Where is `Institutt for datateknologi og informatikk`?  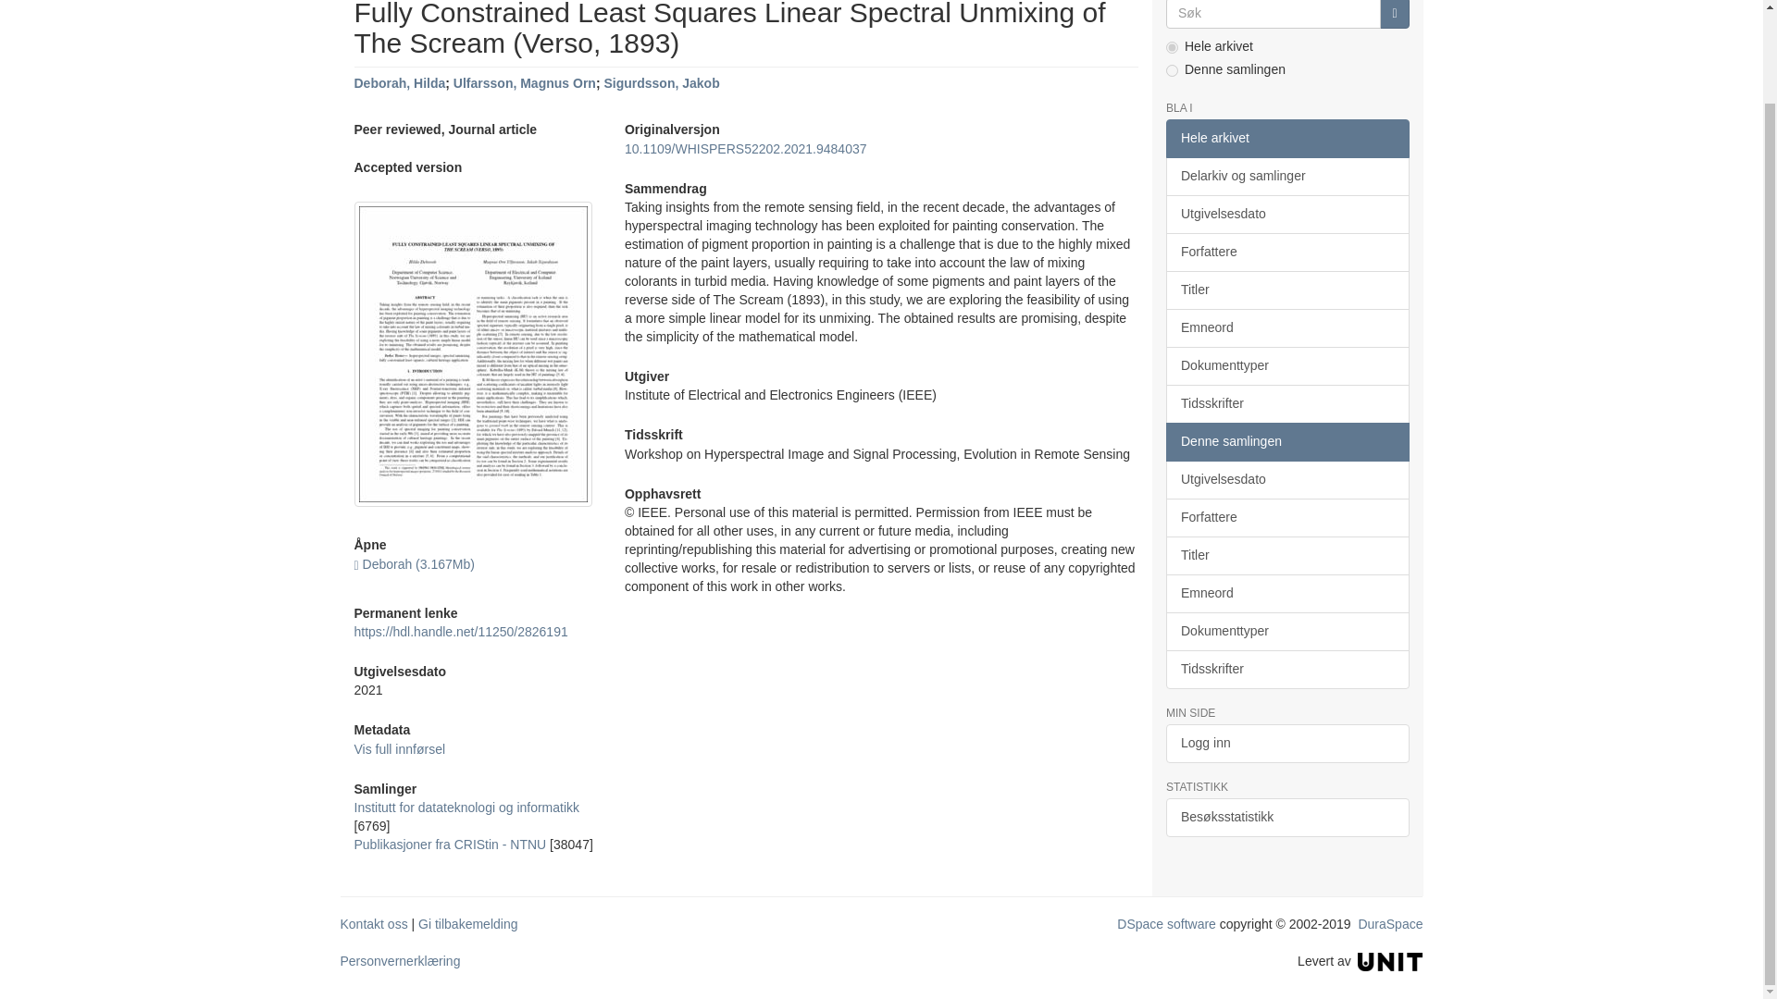
Institutt for datateknologi og informatikk is located at coordinates (466, 808).